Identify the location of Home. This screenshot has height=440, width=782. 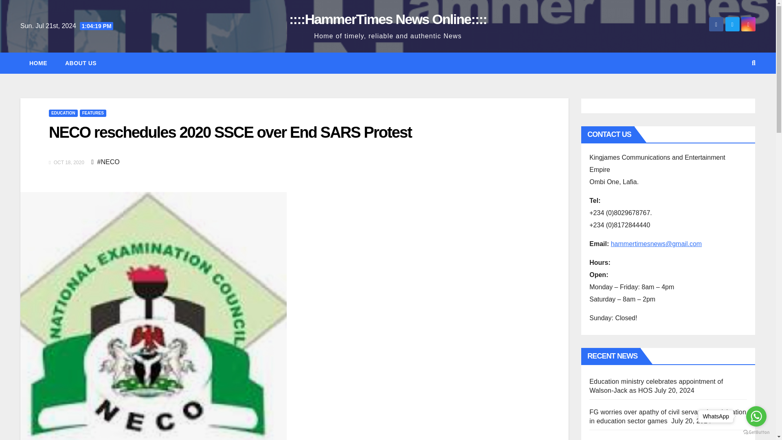
(38, 63).